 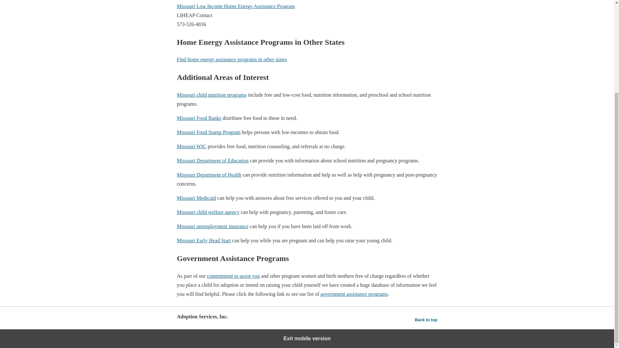 I want to click on Back to top, so click(x=426, y=320).